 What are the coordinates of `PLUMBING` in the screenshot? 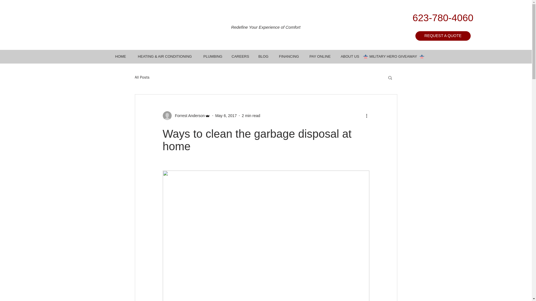 It's located at (213, 56).